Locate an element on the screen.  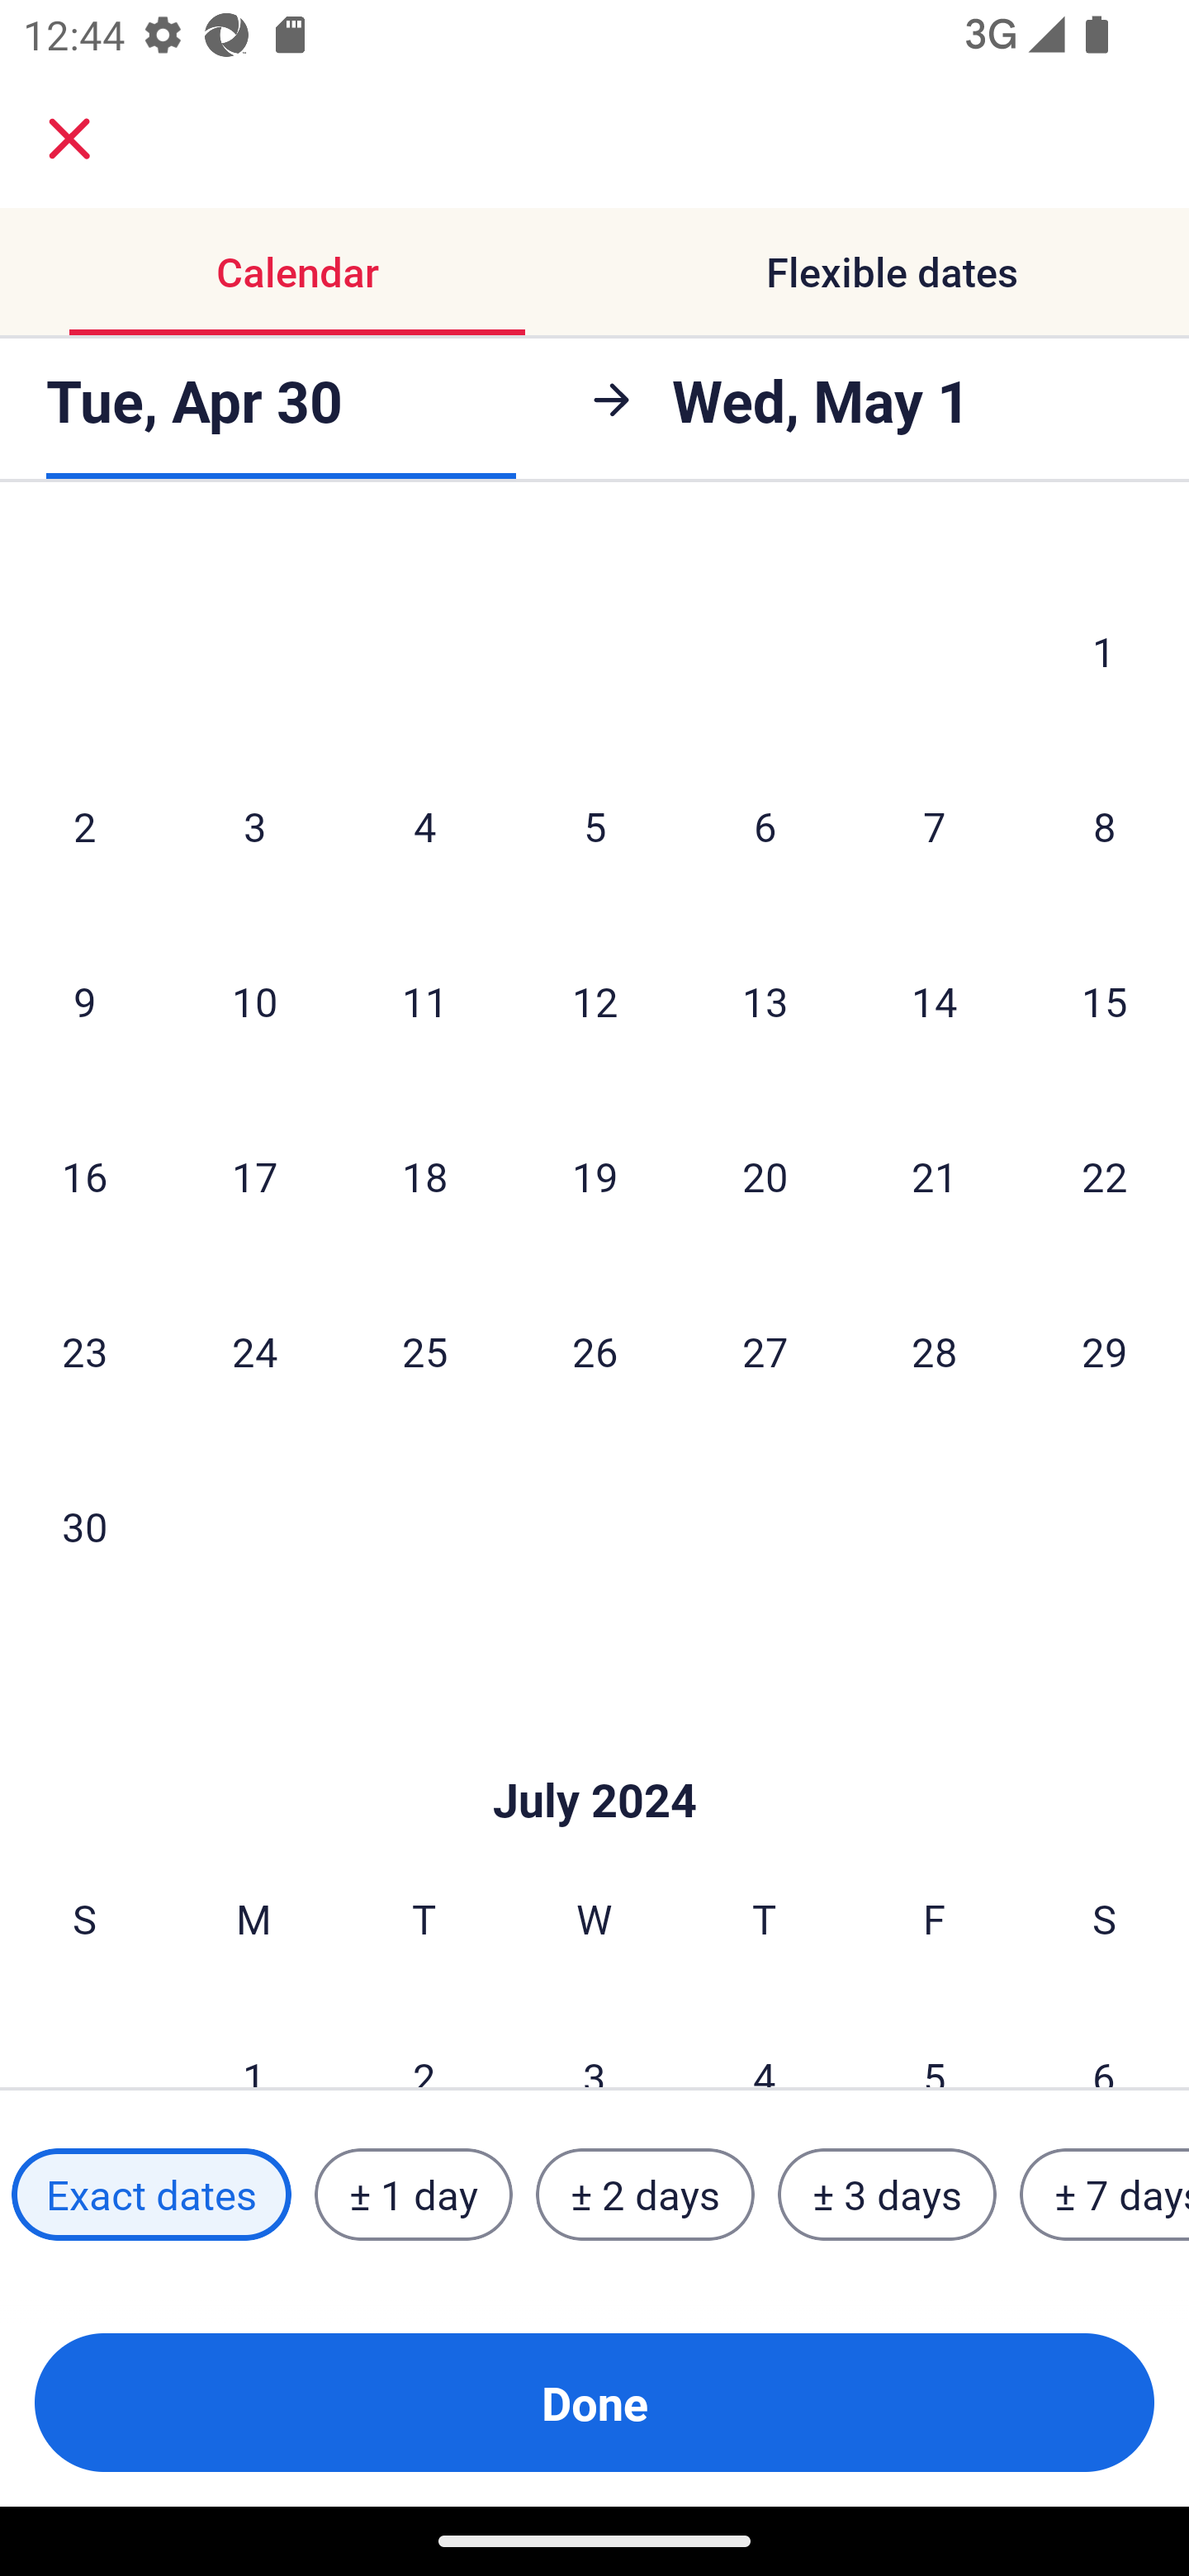
Flexible dates is located at coordinates (892, 271).